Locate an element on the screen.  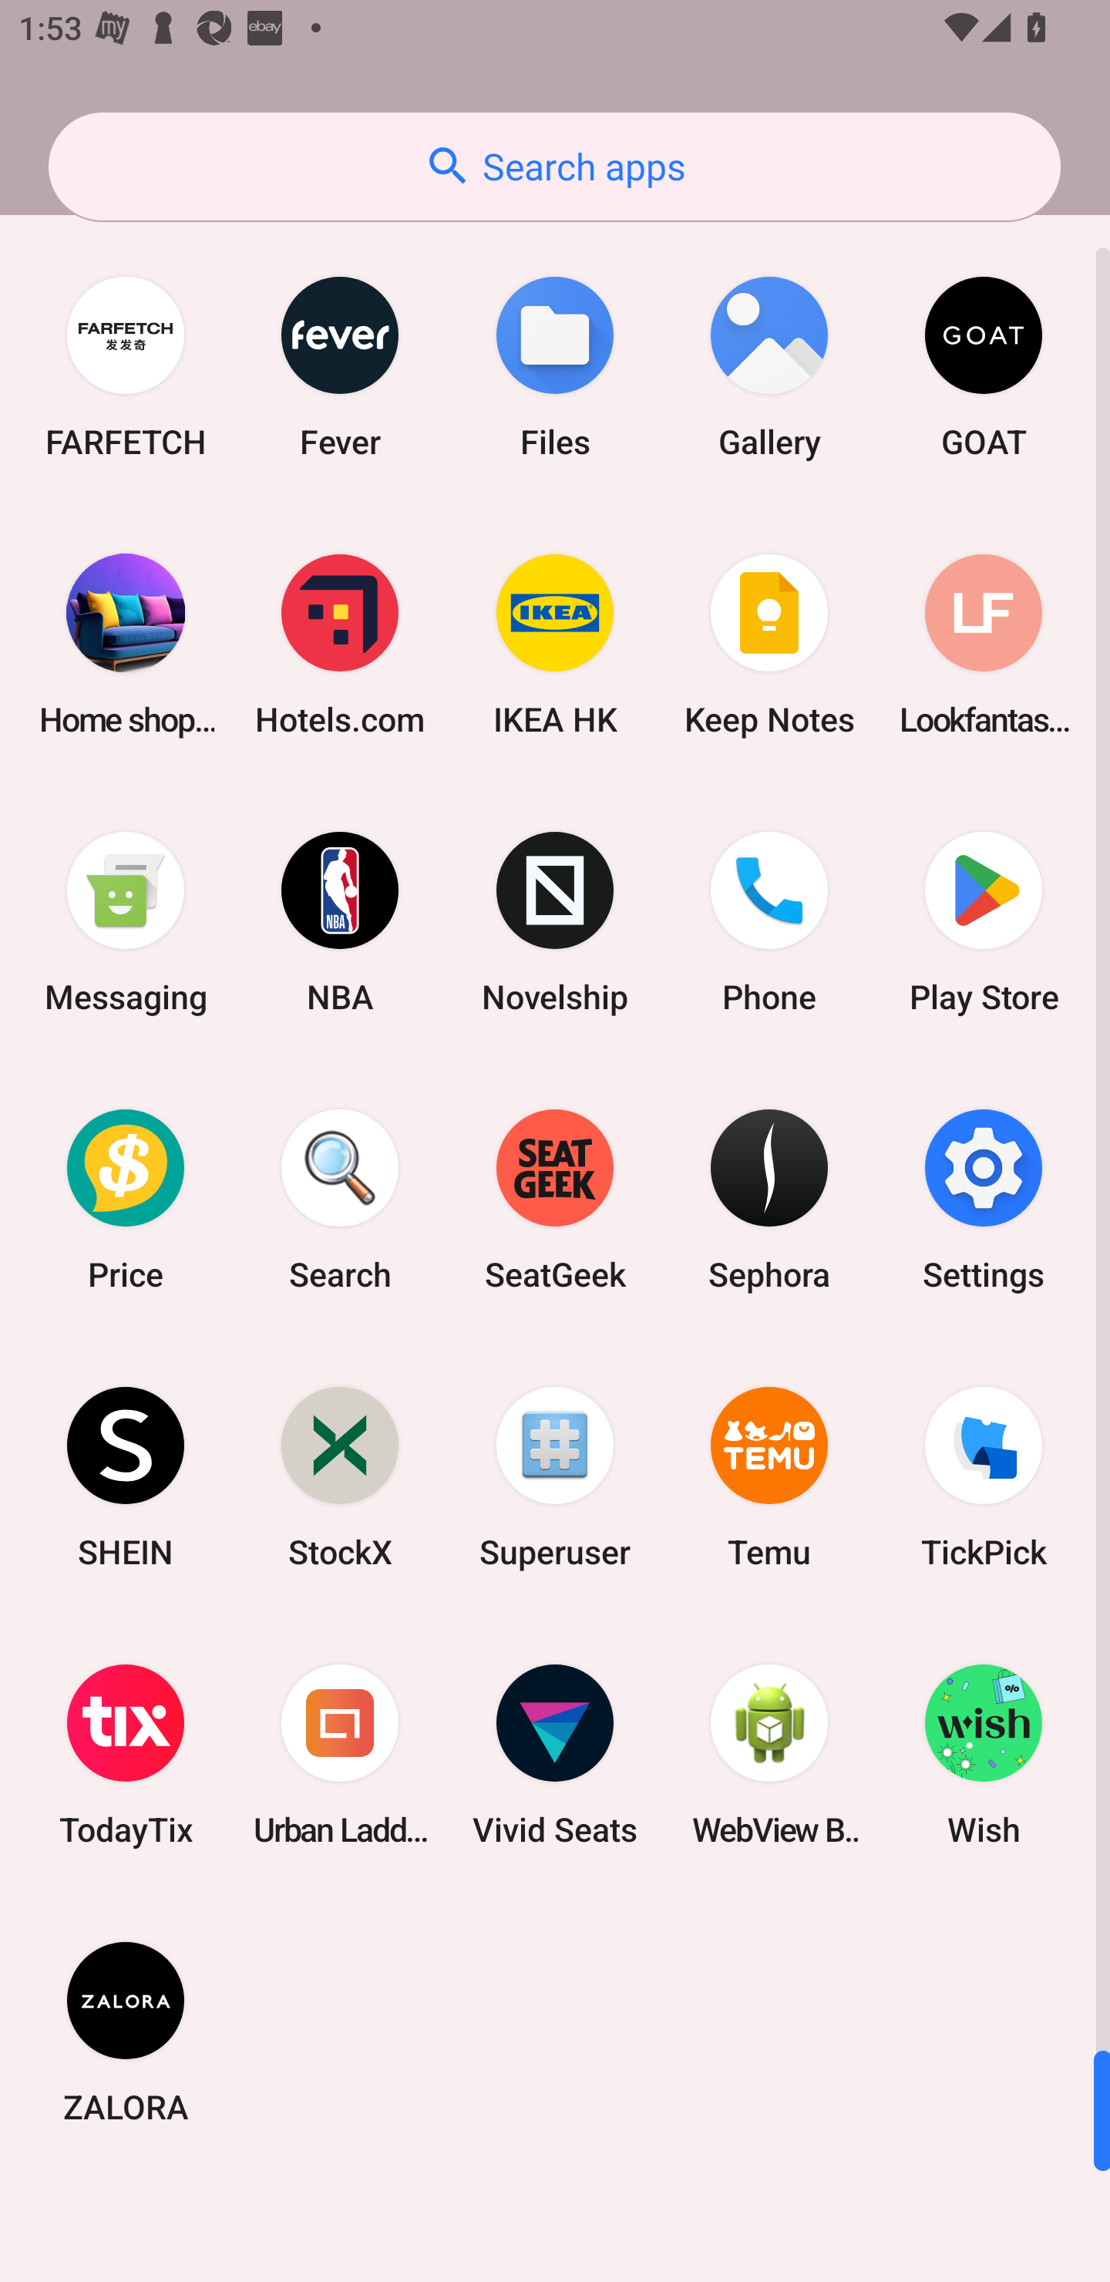
Sephora is located at coordinates (769, 1199).